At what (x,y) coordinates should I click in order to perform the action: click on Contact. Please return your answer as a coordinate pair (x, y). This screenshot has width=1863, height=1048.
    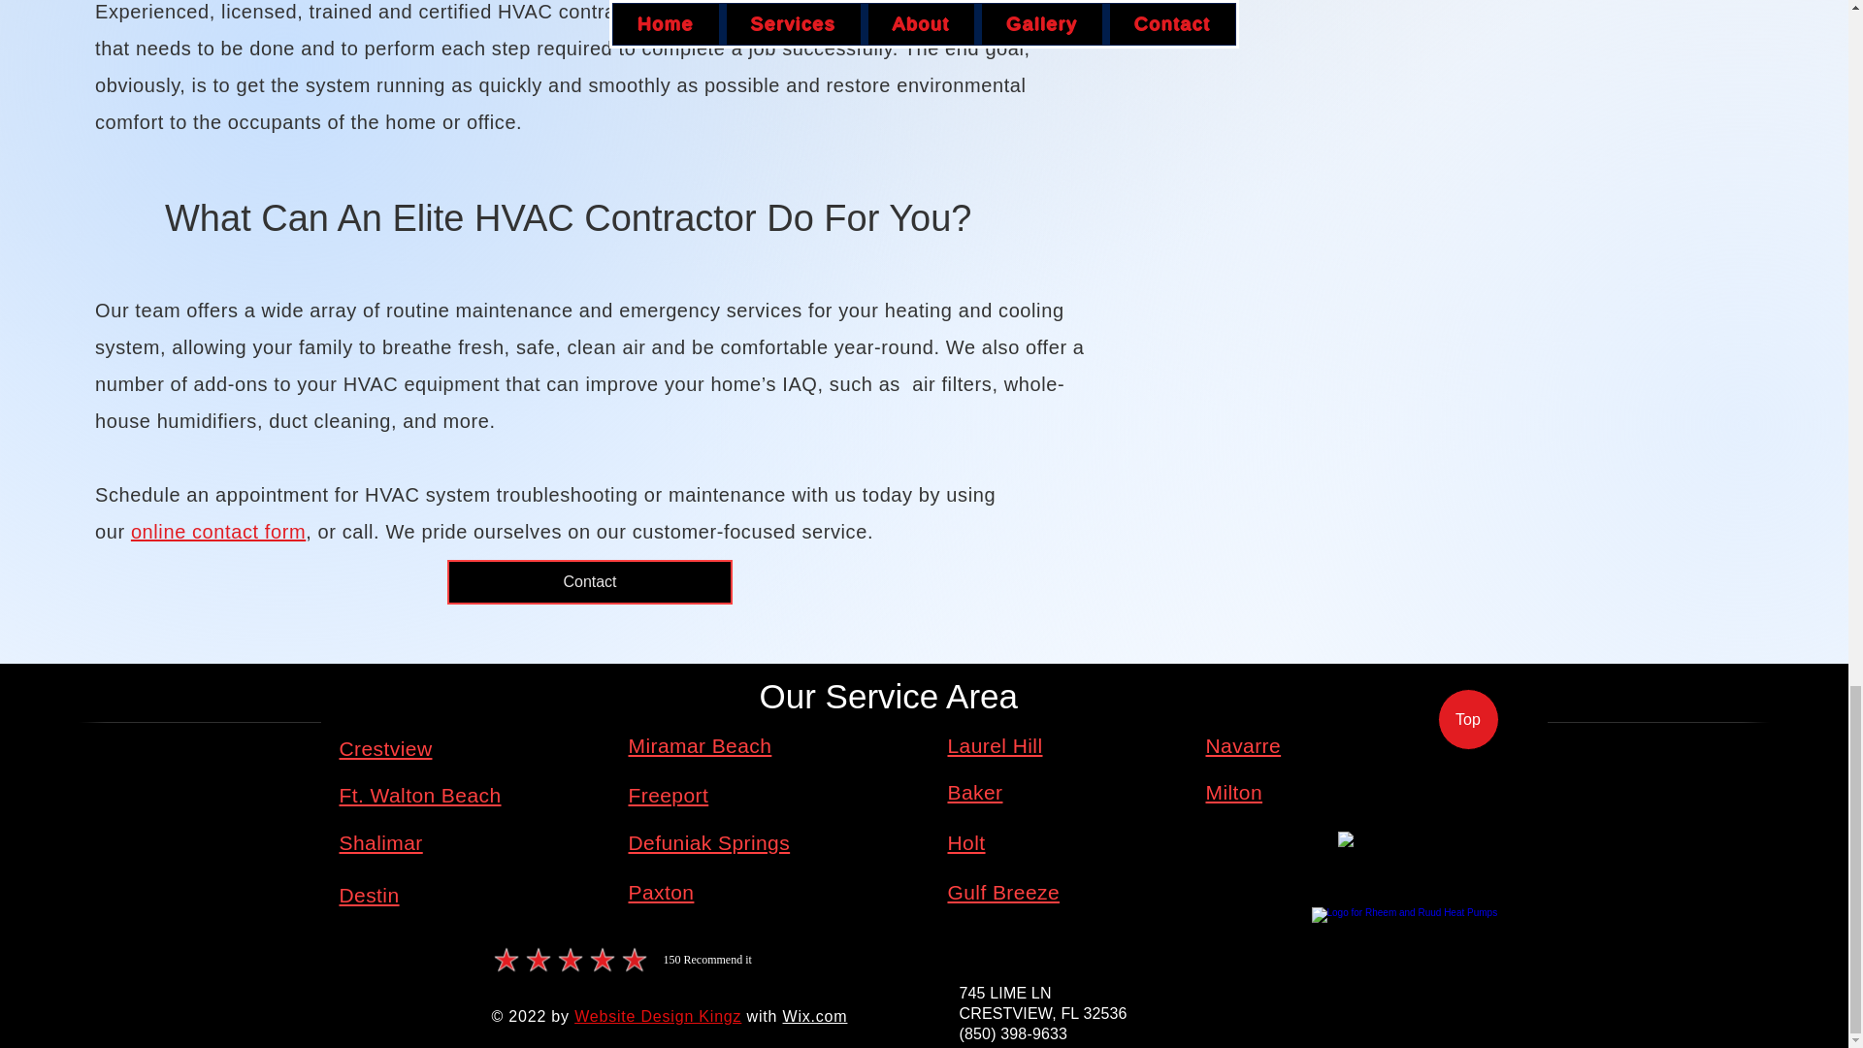
    Looking at the image, I should click on (589, 582).